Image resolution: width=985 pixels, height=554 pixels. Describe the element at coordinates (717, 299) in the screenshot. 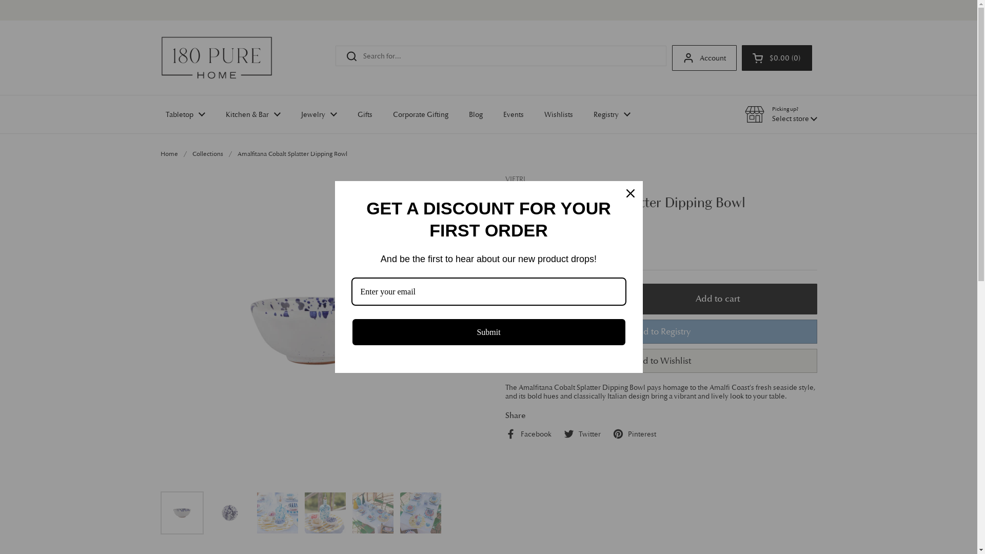

I see `Add to cart` at that location.